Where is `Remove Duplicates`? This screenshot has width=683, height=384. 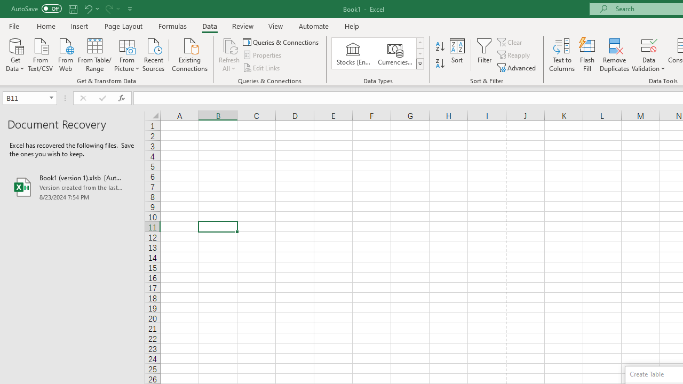
Remove Duplicates is located at coordinates (615, 54).